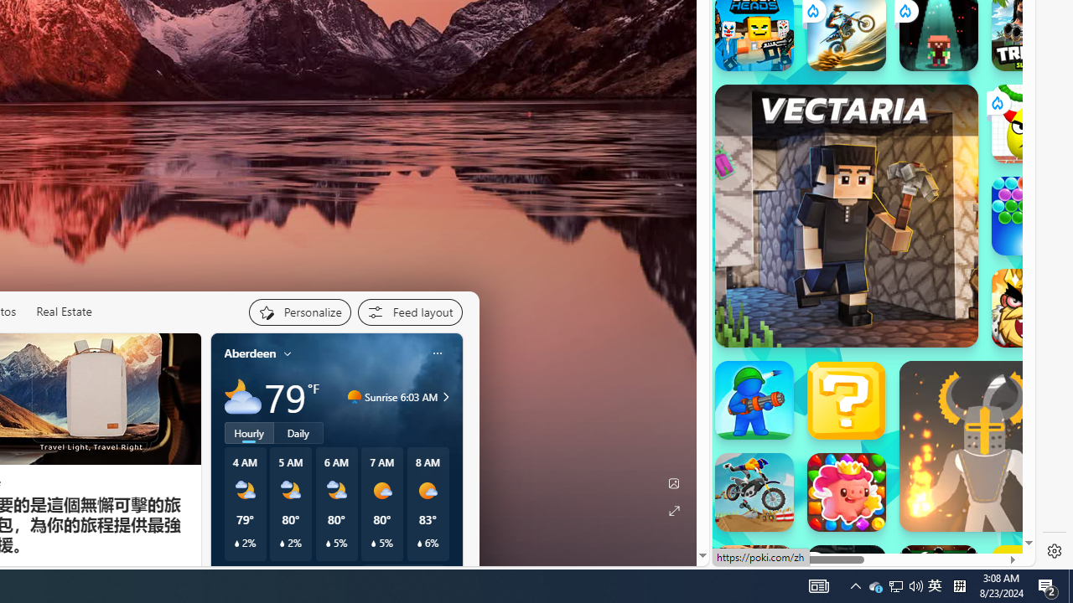 The image size is (1073, 603). What do you see at coordinates (984, 446) in the screenshot?
I see `Ragdoll Hit` at bounding box center [984, 446].